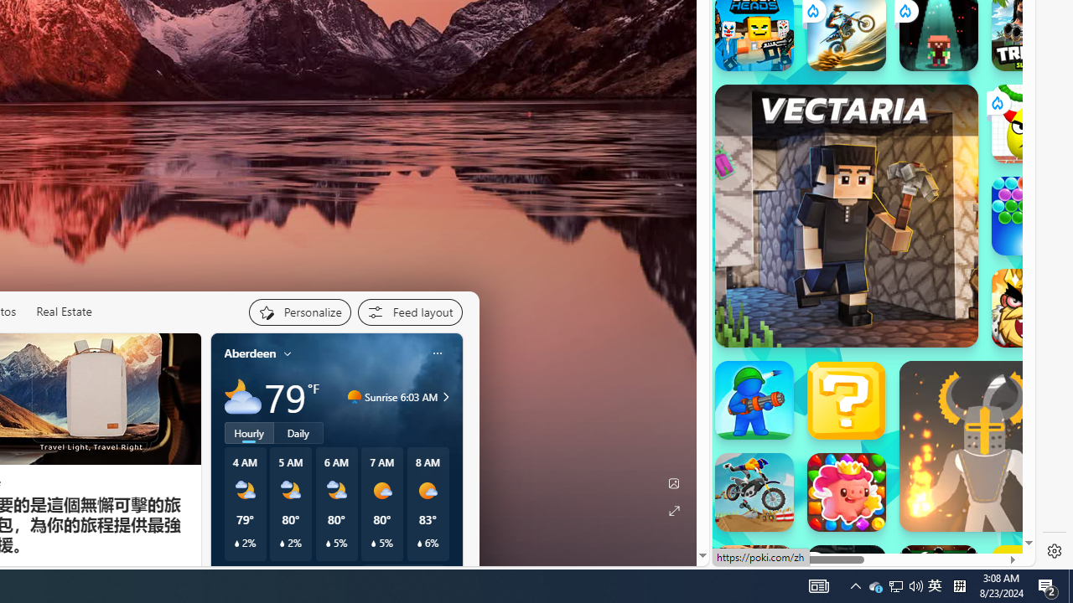 The image size is (1073, 603). What do you see at coordinates (984, 446) in the screenshot?
I see `Ragdoll Hit` at bounding box center [984, 446].